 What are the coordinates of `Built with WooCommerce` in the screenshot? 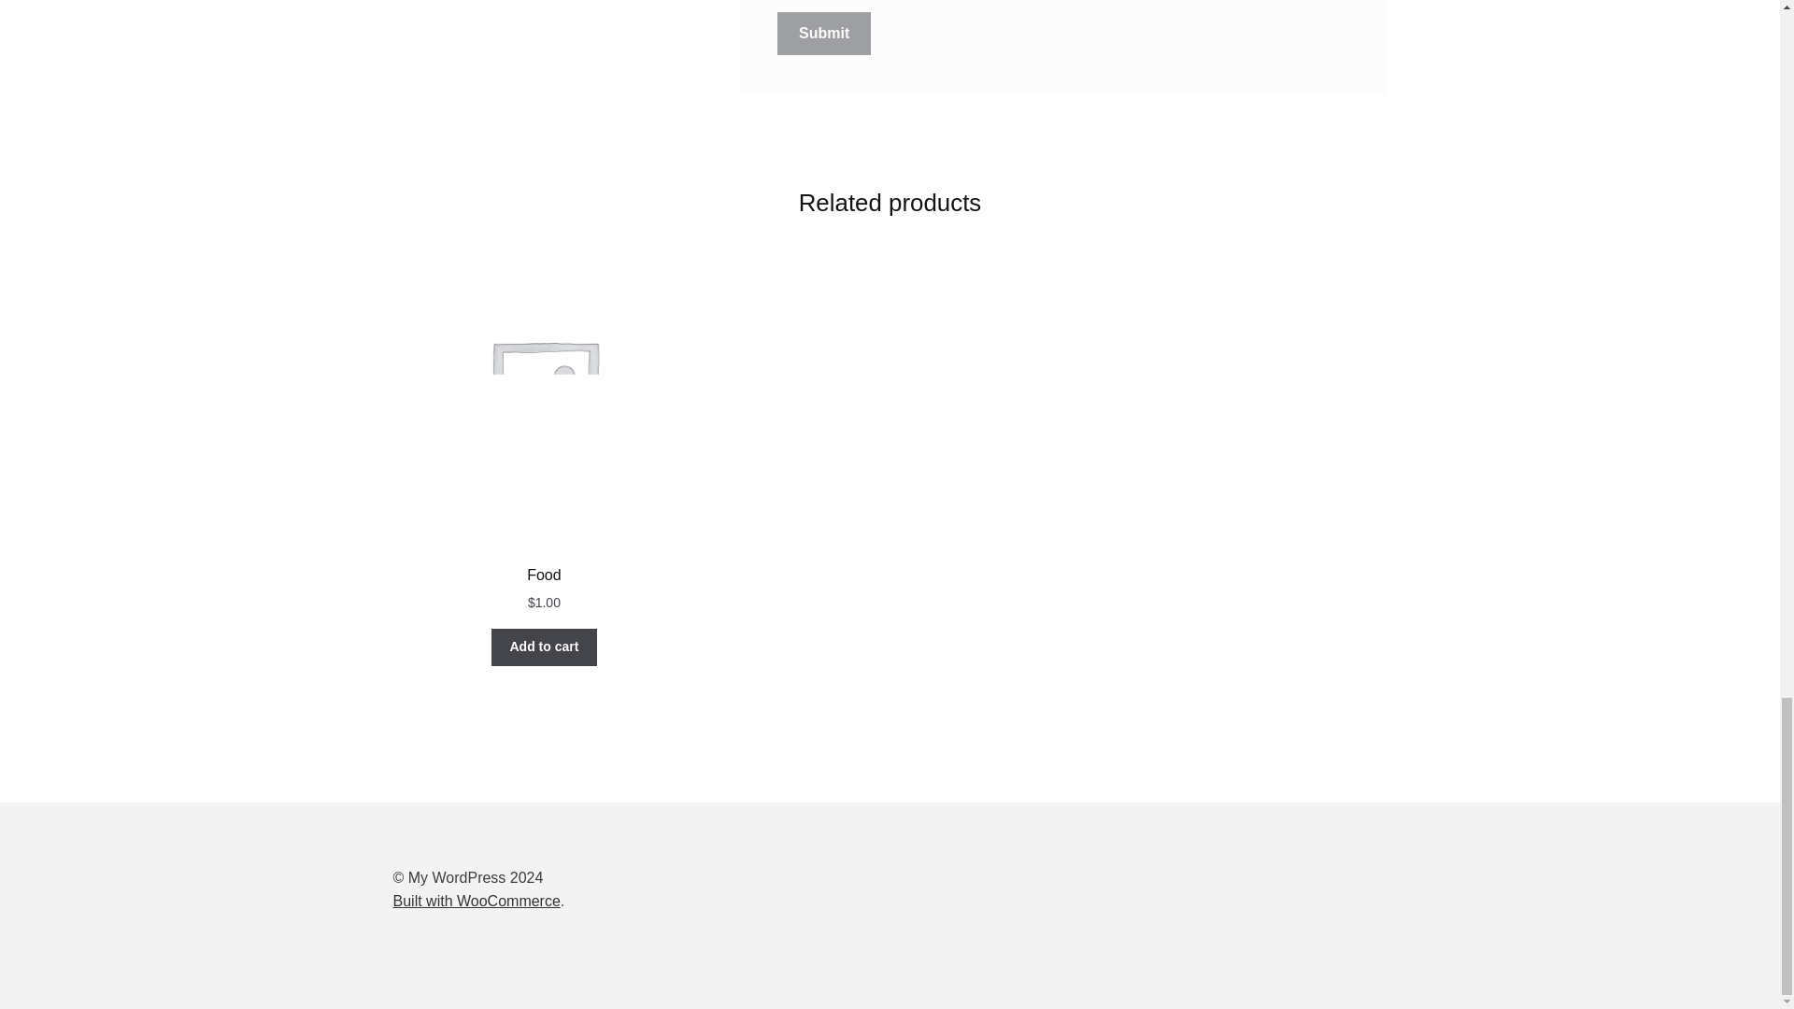 It's located at (477, 901).